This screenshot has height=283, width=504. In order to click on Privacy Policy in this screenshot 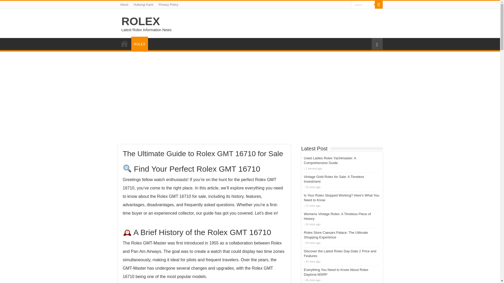, I will do `click(168, 5)`.